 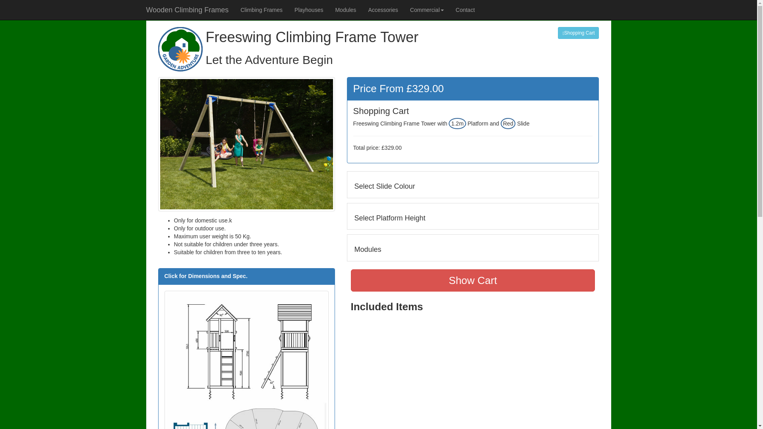 I want to click on Accessories, so click(x=382, y=10).